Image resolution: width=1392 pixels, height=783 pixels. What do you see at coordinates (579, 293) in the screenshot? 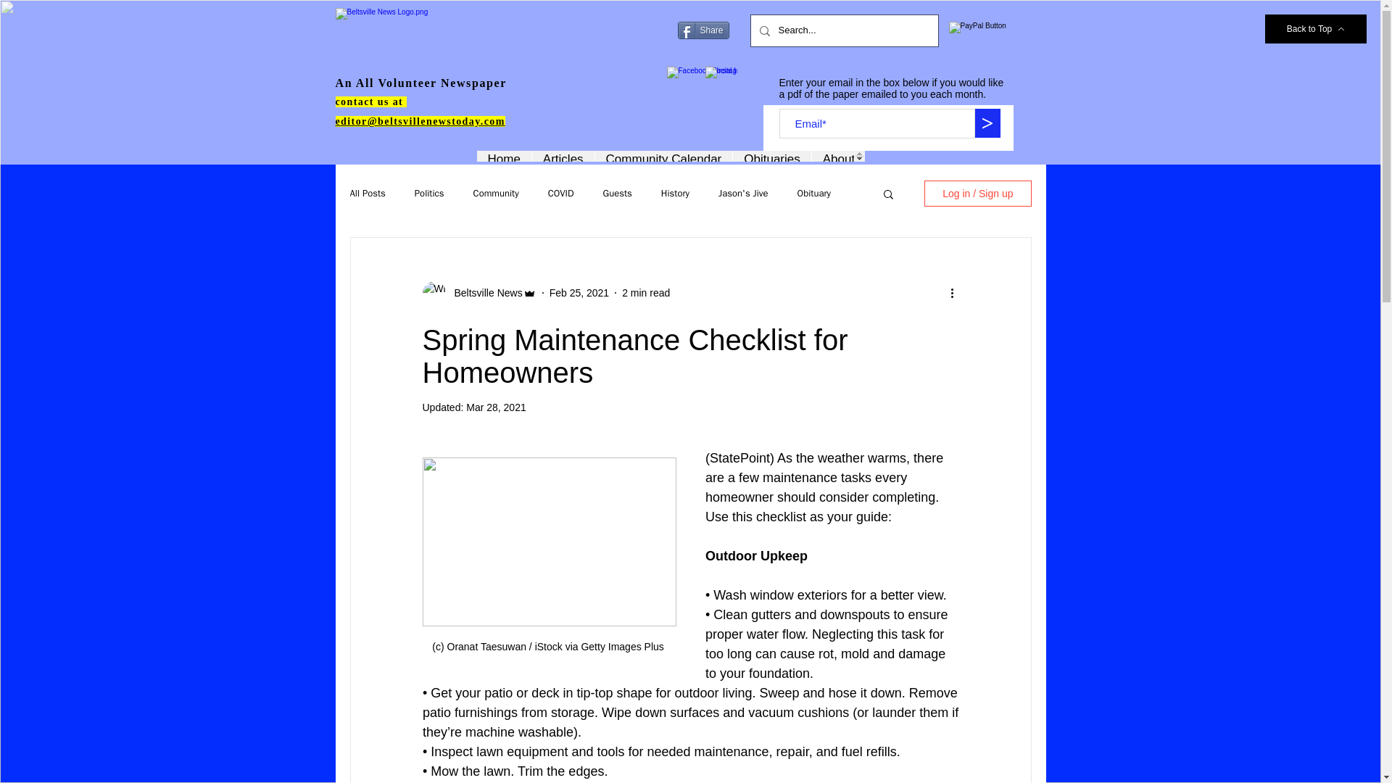
I see `Feb 25, 2021` at bounding box center [579, 293].